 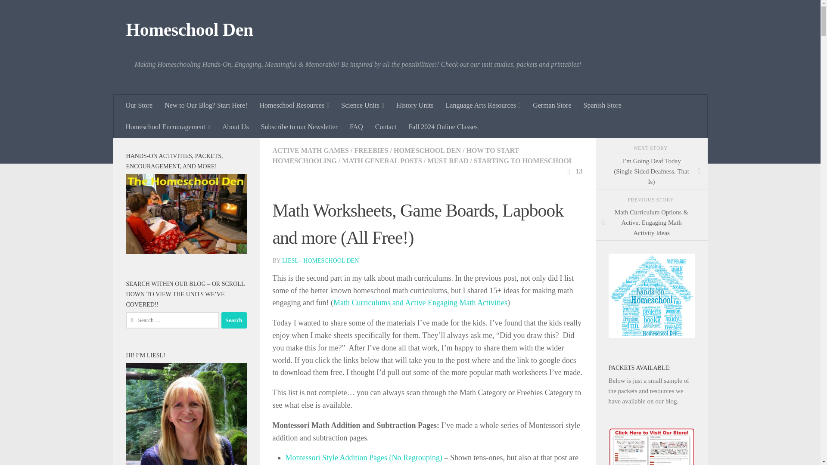 I want to click on Our Store, so click(x=139, y=105).